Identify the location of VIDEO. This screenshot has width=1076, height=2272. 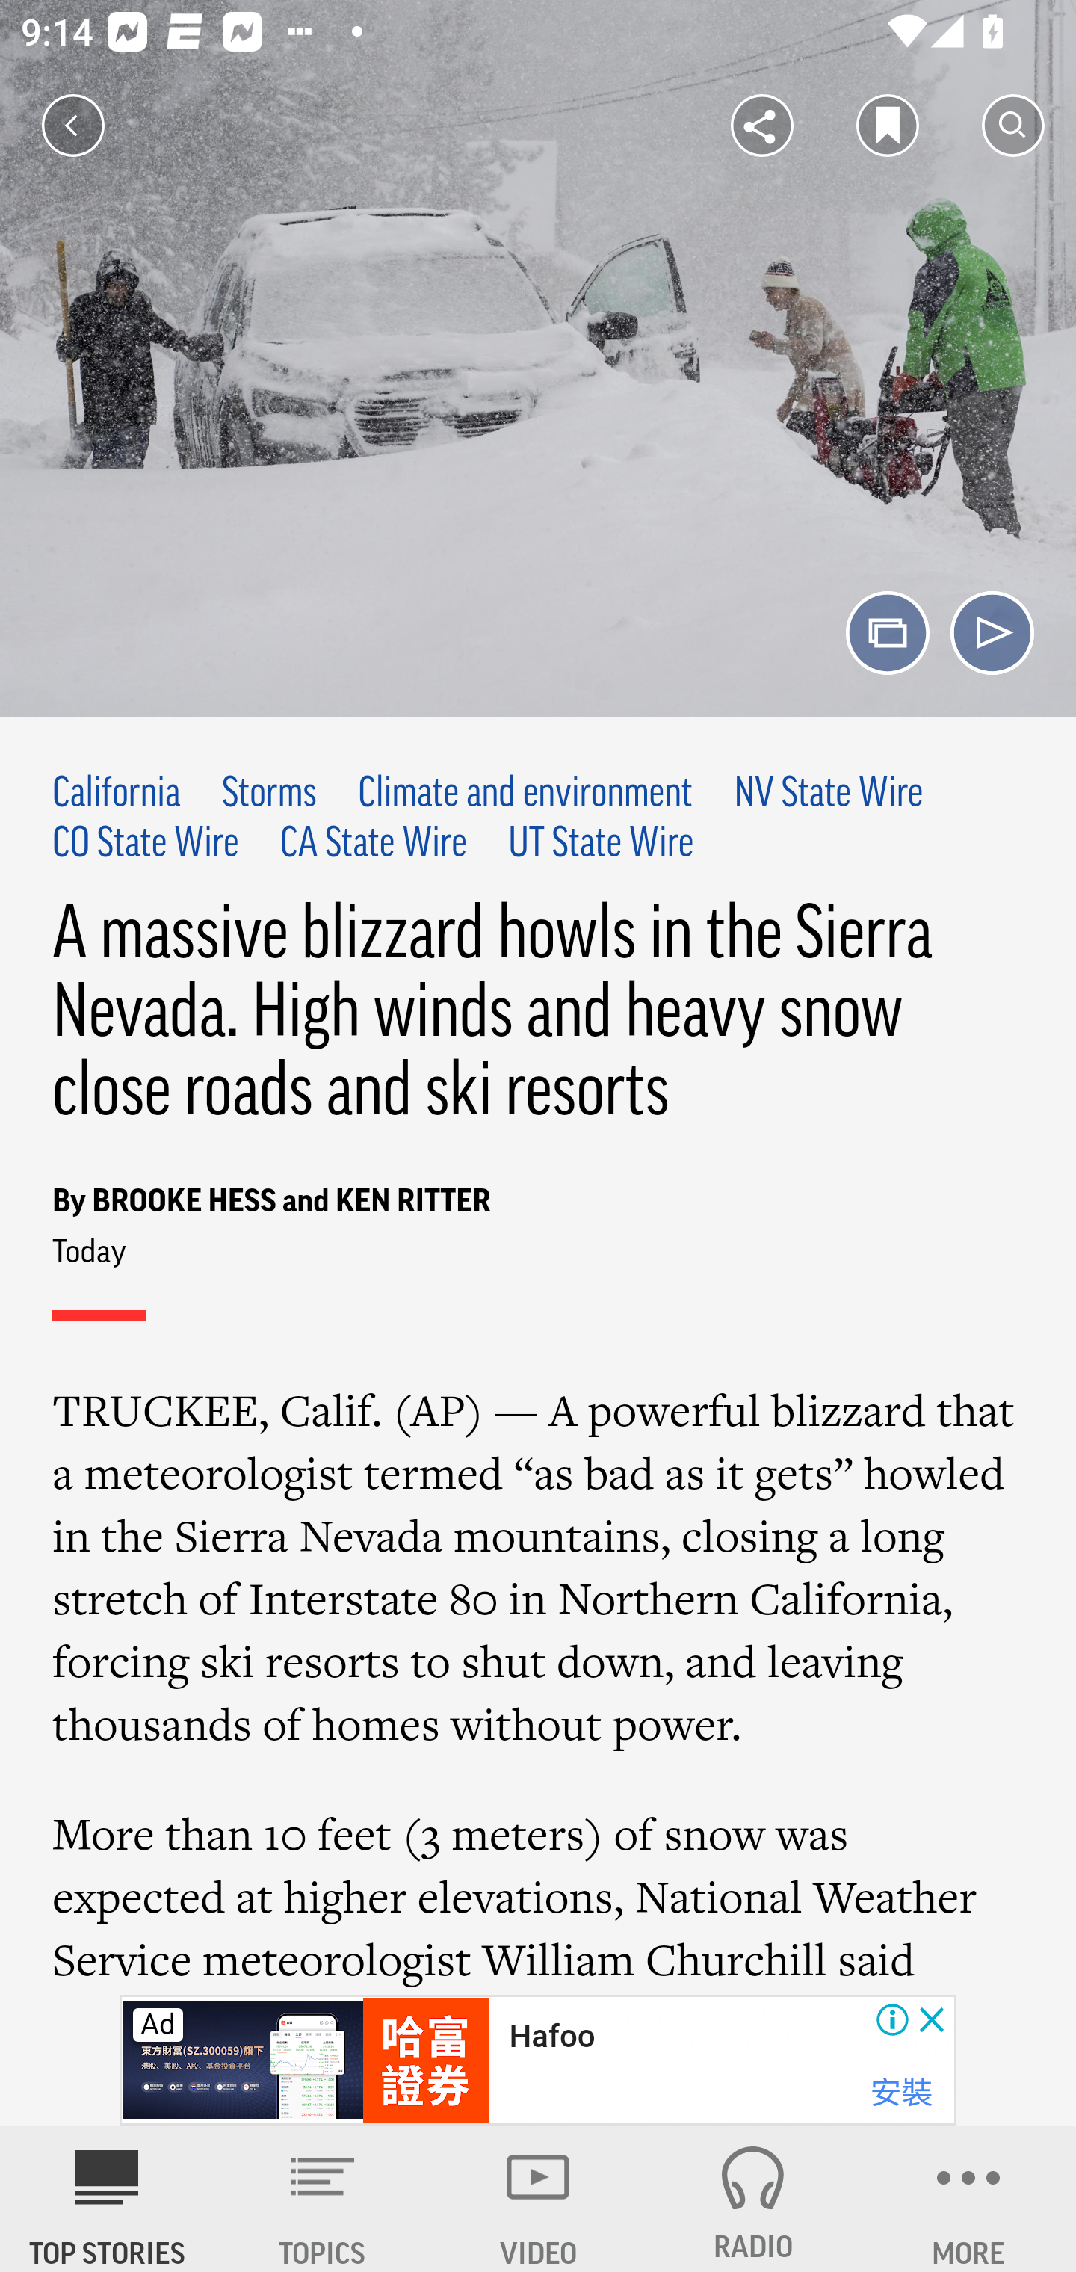
(538, 2199).